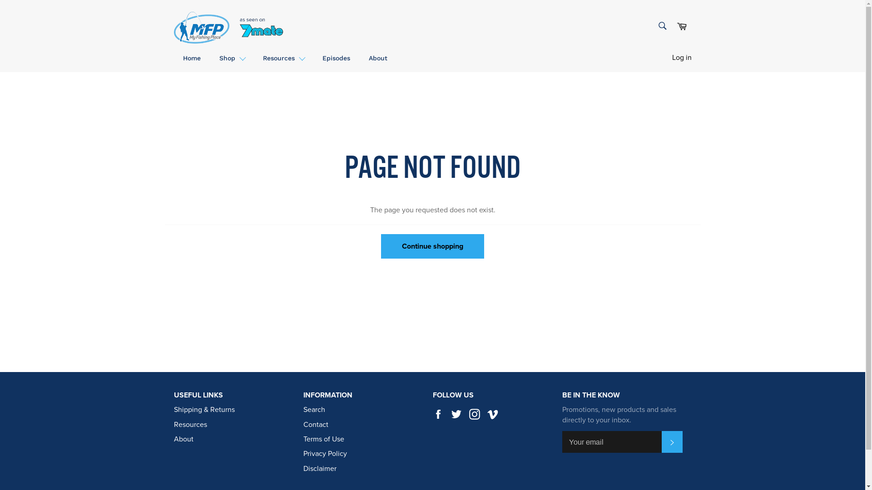  What do you see at coordinates (336, 58) in the screenshot?
I see `Episodes` at bounding box center [336, 58].